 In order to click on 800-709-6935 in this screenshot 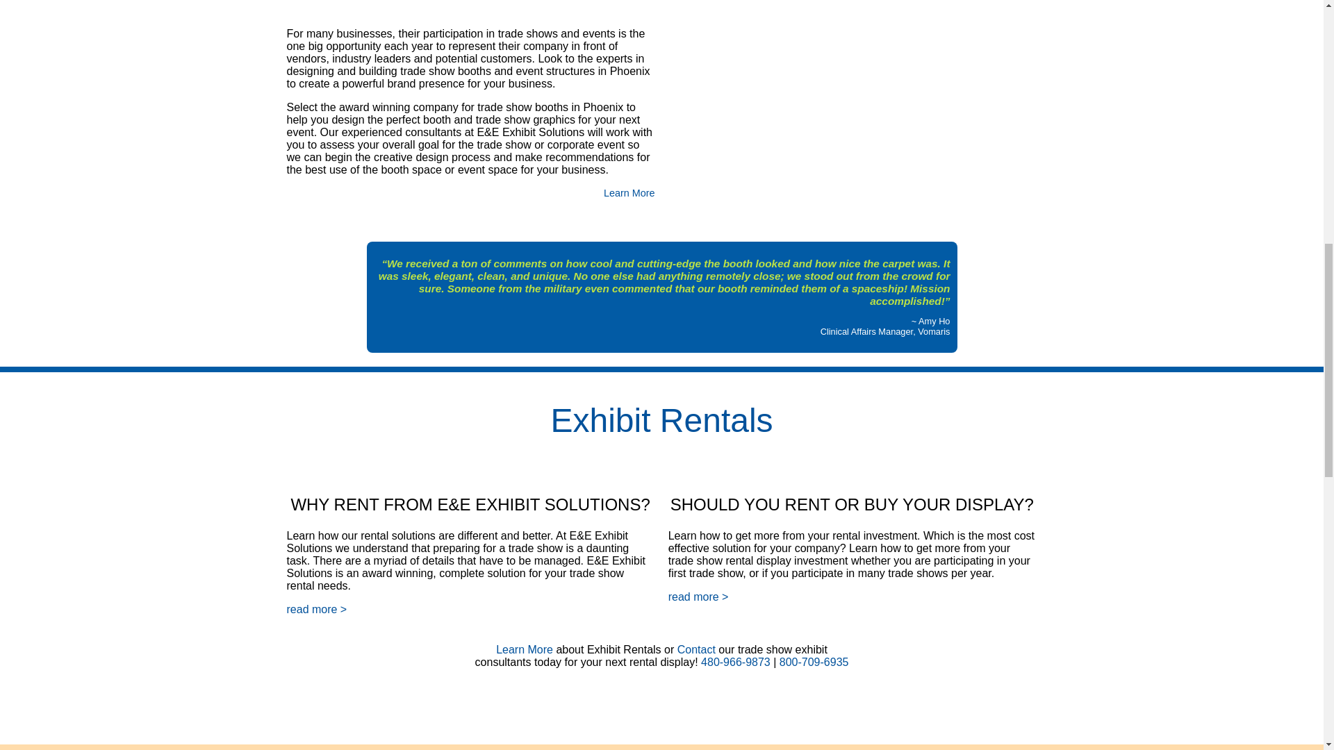, I will do `click(814, 662)`.